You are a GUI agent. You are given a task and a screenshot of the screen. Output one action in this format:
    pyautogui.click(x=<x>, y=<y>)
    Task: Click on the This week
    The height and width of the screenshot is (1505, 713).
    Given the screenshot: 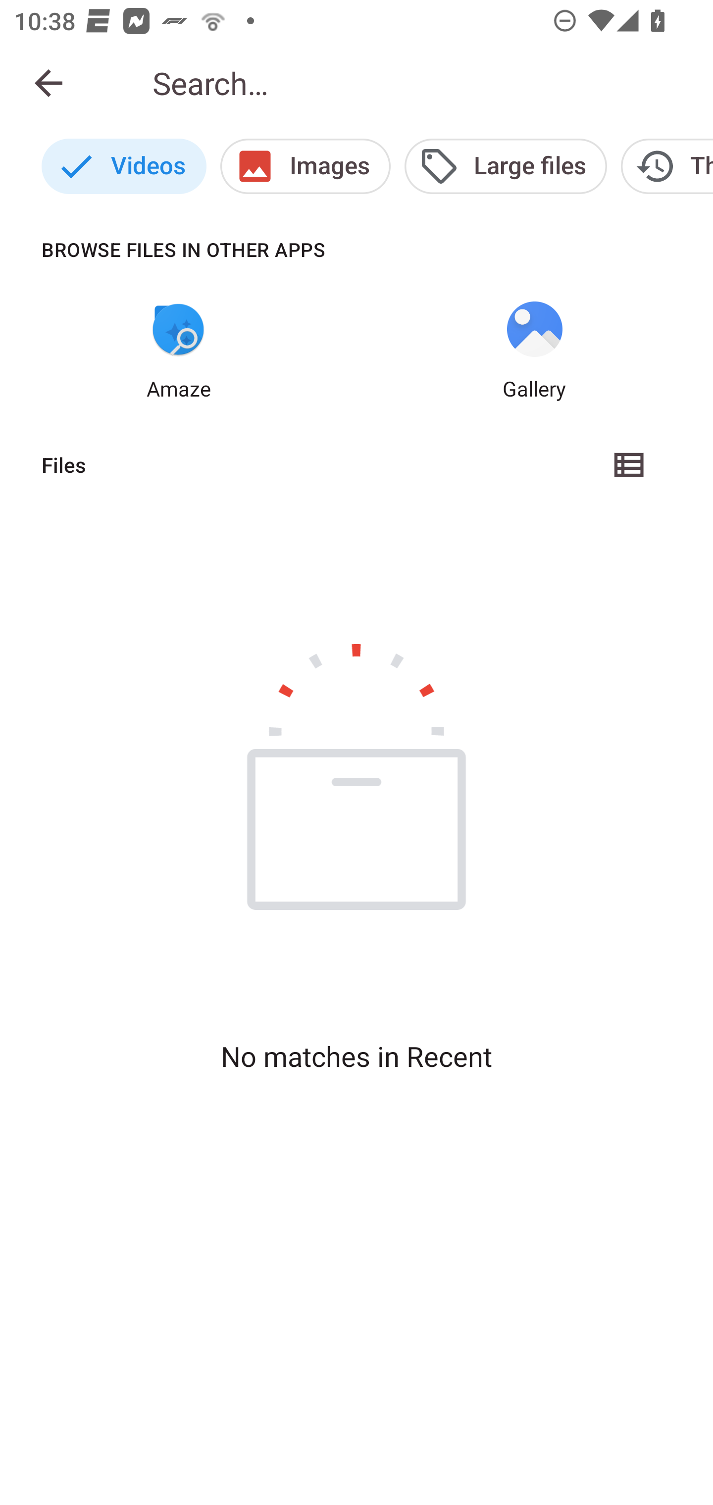 What is the action you would take?
    pyautogui.click(x=667, y=166)
    